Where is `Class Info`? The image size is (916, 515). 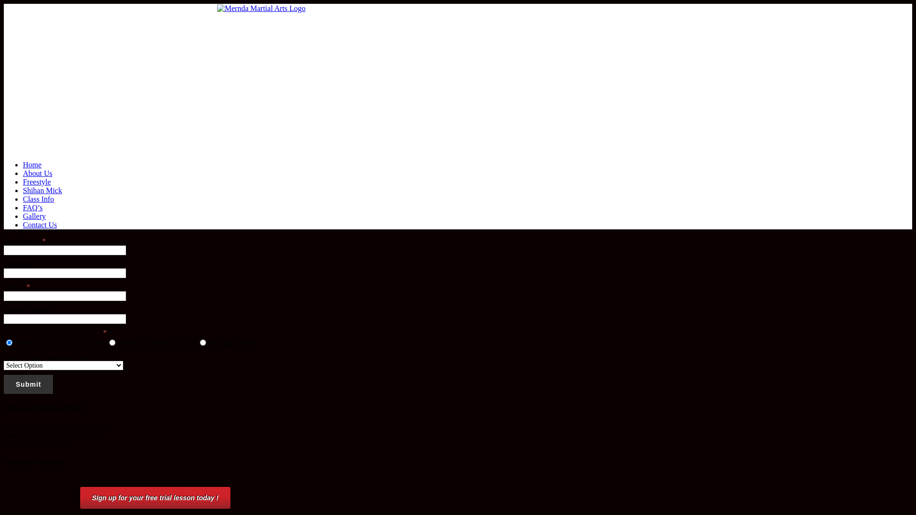
Class Info is located at coordinates (38, 199).